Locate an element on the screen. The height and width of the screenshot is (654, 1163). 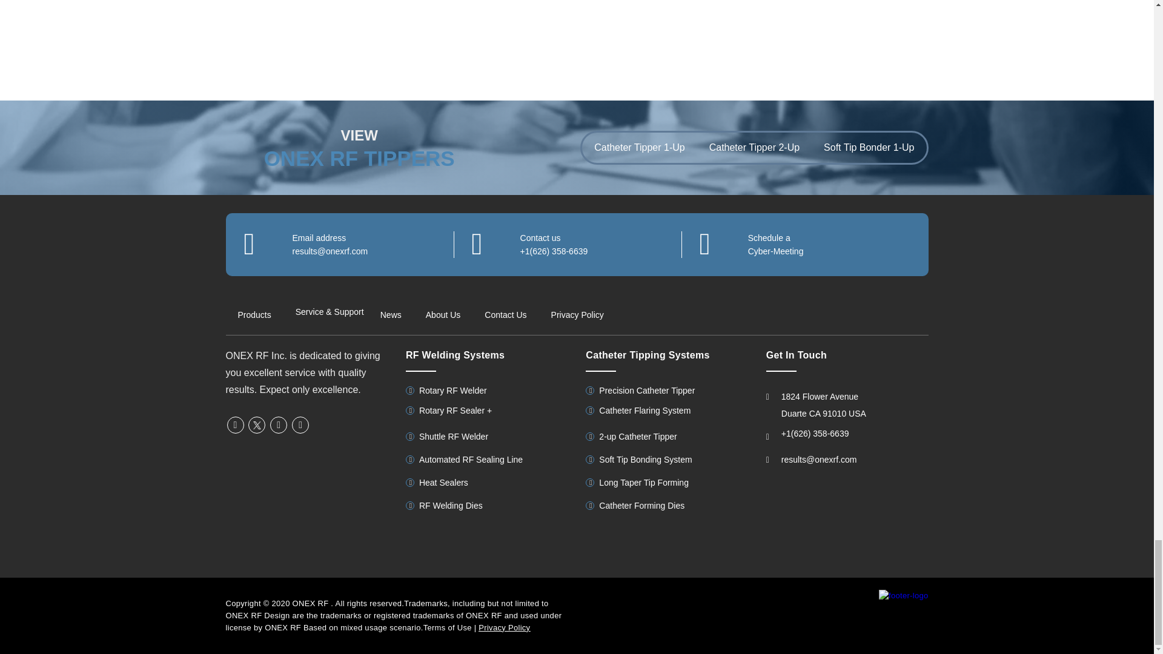
Cyber-Meeting is located at coordinates (775, 251).